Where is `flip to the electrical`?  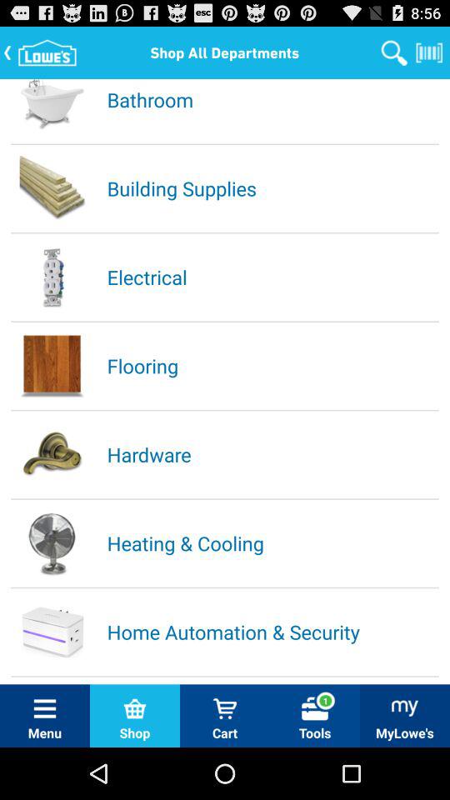
flip to the electrical is located at coordinates (272, 277).